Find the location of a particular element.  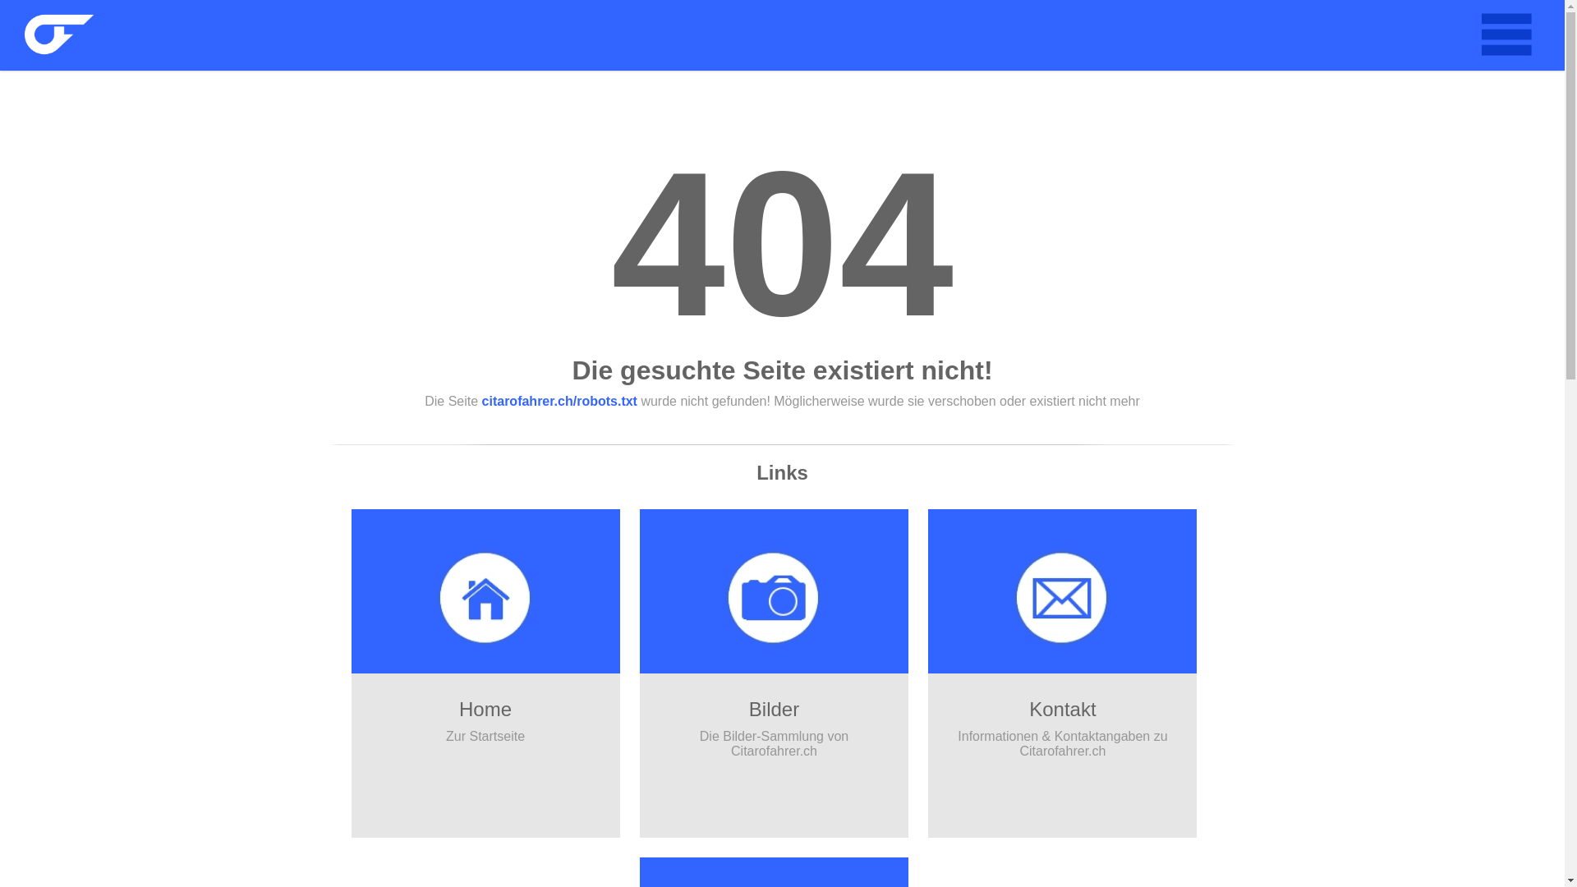

Kontakt
Informationen & Kontaktangaben zu Citarofahrer.ch is located at coordinates (1063, 673).